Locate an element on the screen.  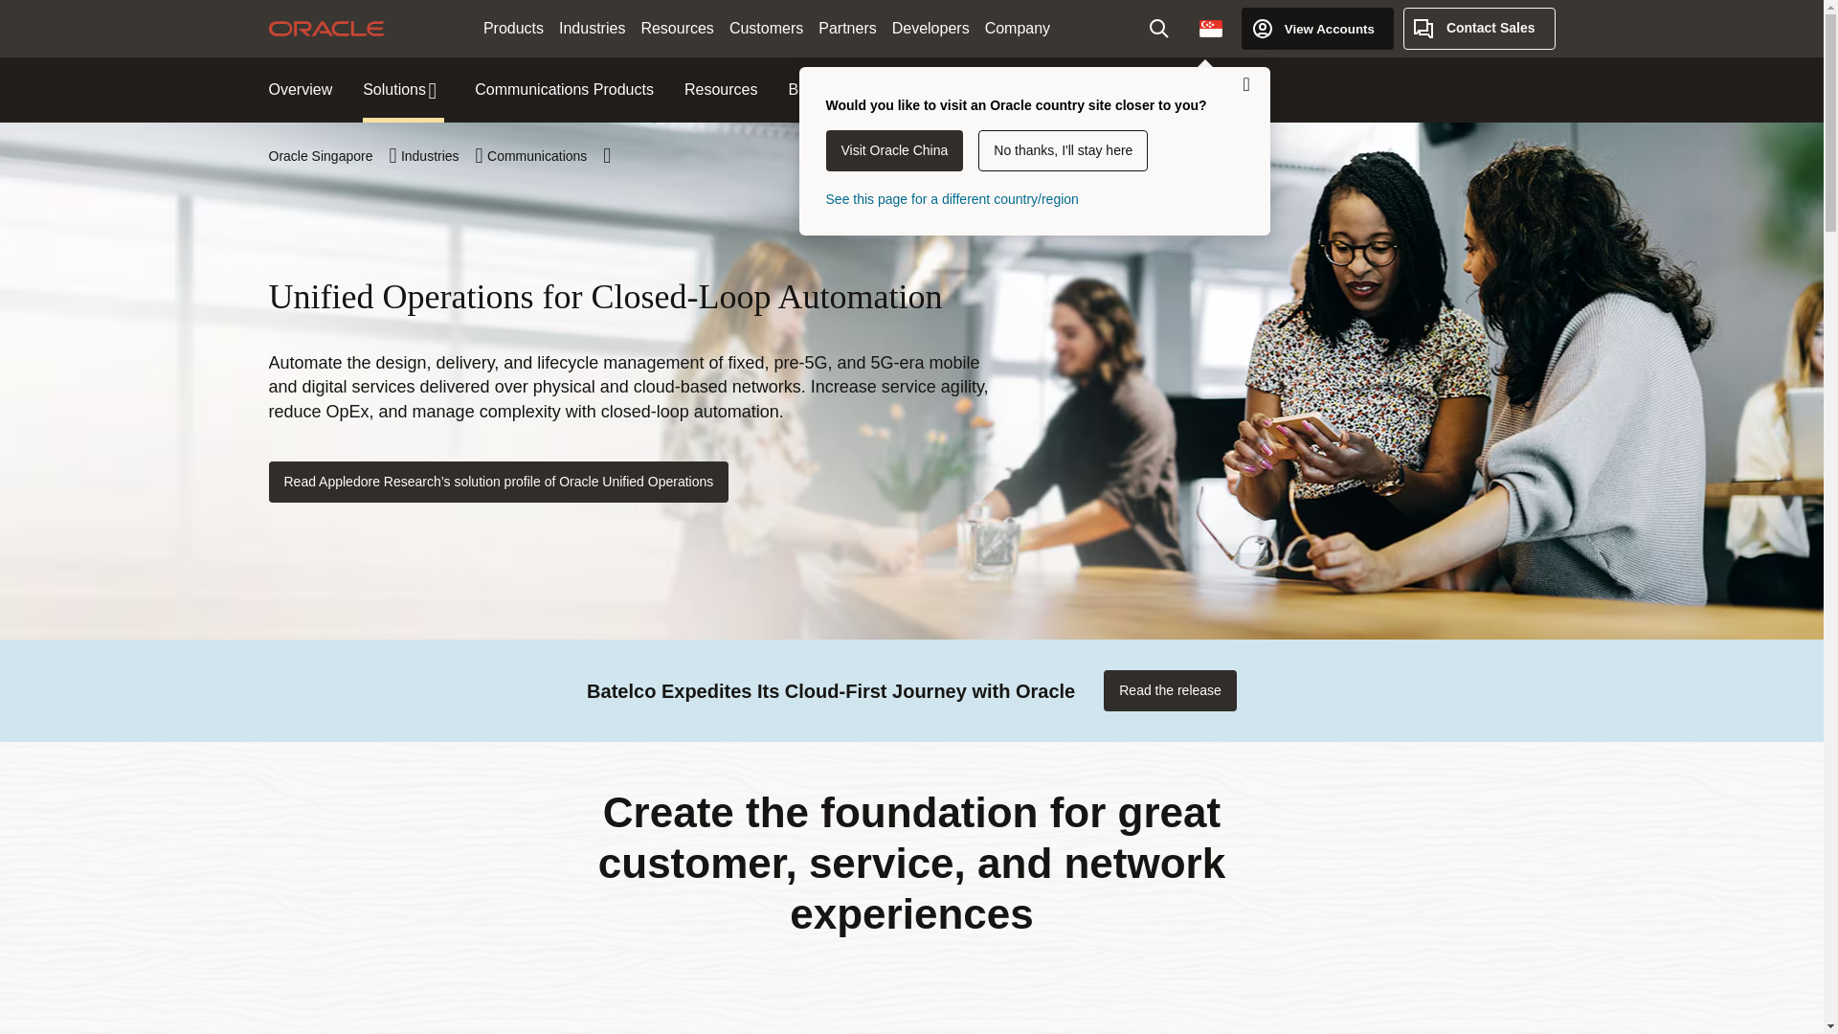
Contact Sales is located at coordinates (1479, 28).